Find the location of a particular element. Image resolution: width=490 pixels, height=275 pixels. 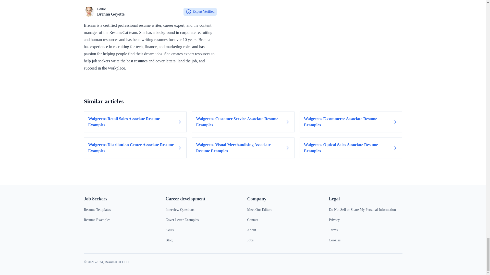

Walgreens E-commerce Associate Resume Examples is located at coordinates (351, 122).